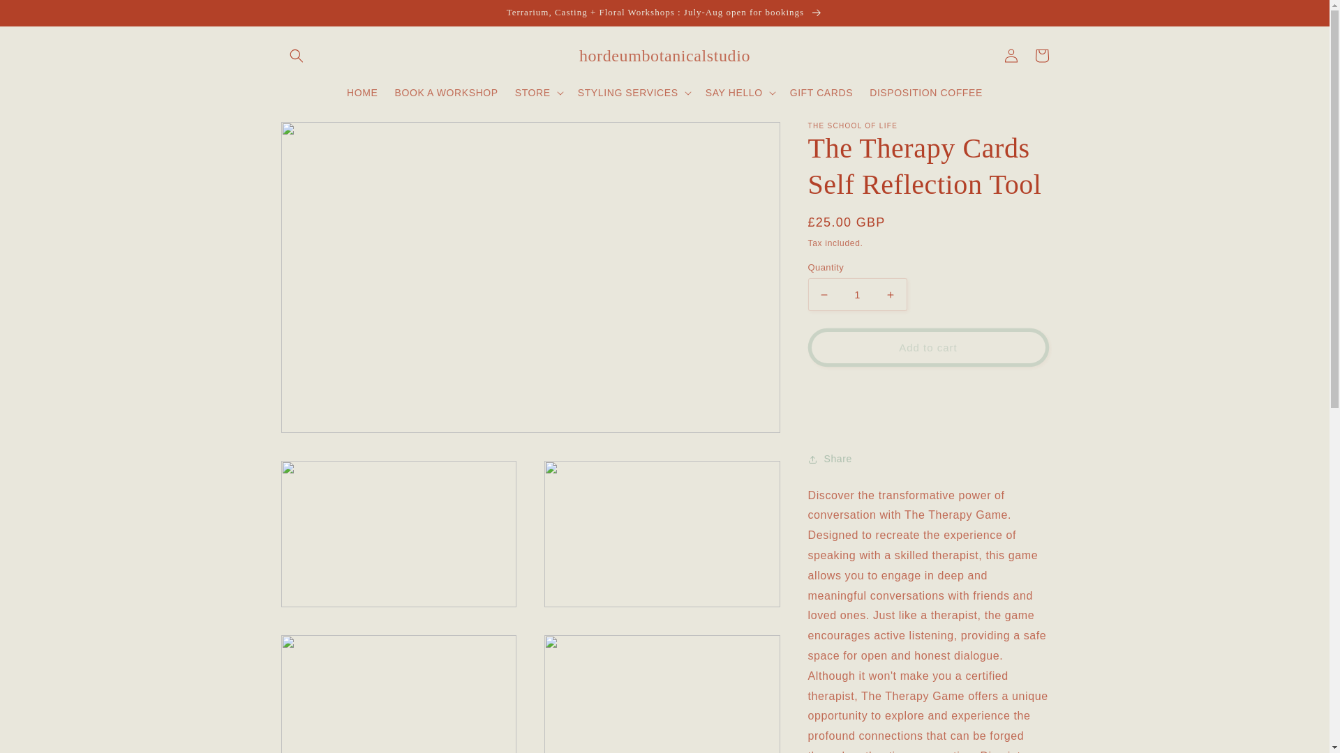 Image resolution: width=1340 pixels, height=753 pixels. I want to click on HOME, so click(362, 93).